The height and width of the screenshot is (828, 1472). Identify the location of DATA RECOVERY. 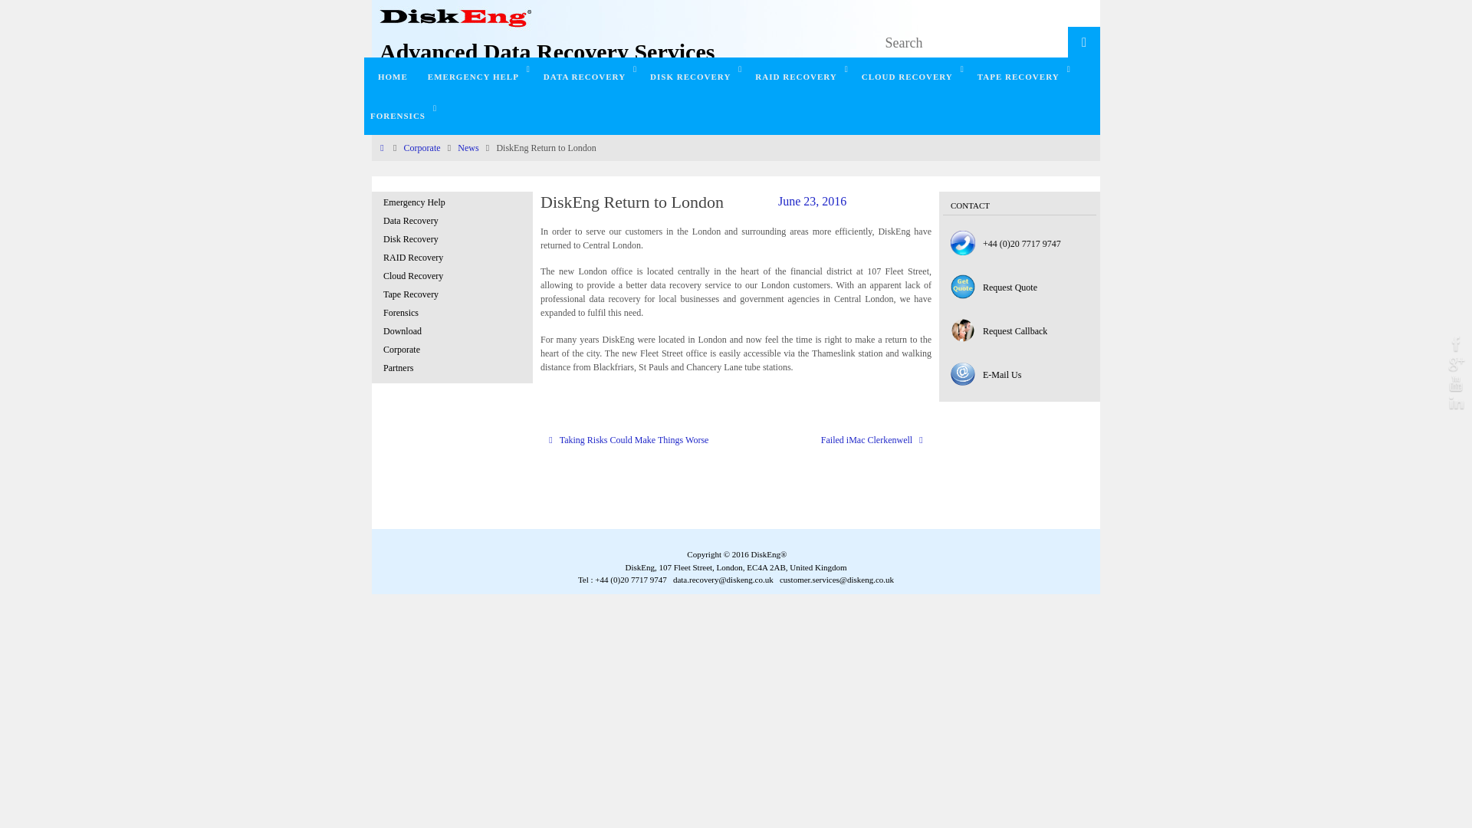
(590, 77).